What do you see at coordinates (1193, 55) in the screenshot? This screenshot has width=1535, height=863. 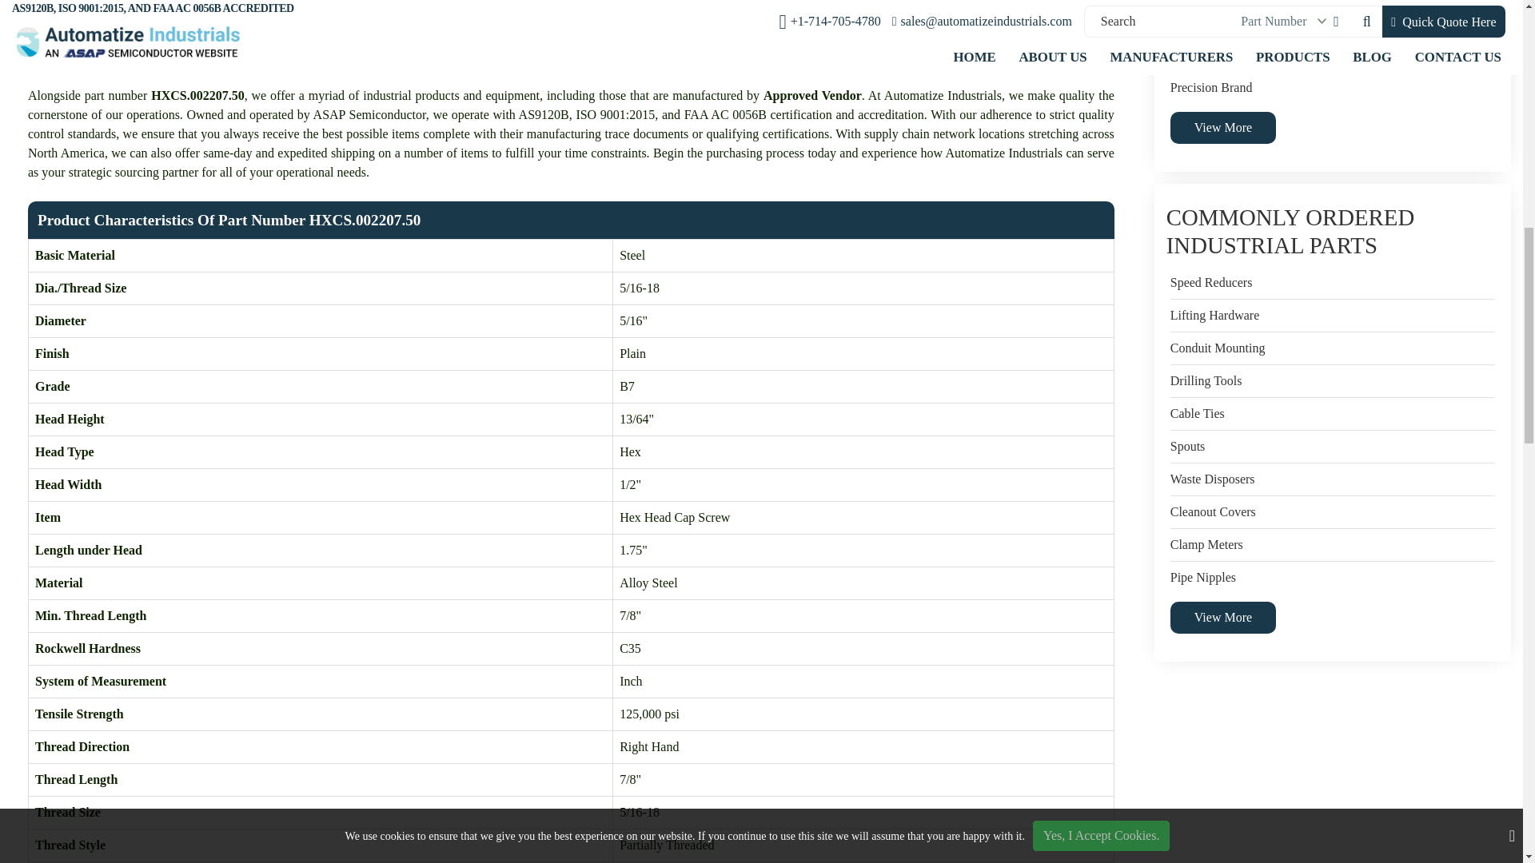 I see `Jesco Inc` at bounding box center [1193, 55].